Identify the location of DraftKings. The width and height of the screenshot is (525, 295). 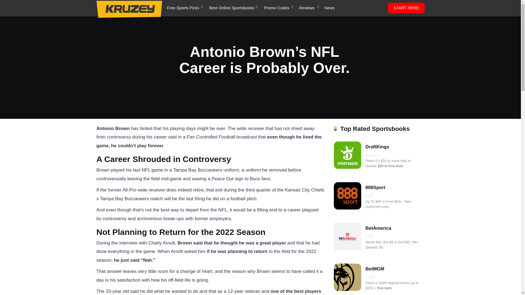
(347, 167).